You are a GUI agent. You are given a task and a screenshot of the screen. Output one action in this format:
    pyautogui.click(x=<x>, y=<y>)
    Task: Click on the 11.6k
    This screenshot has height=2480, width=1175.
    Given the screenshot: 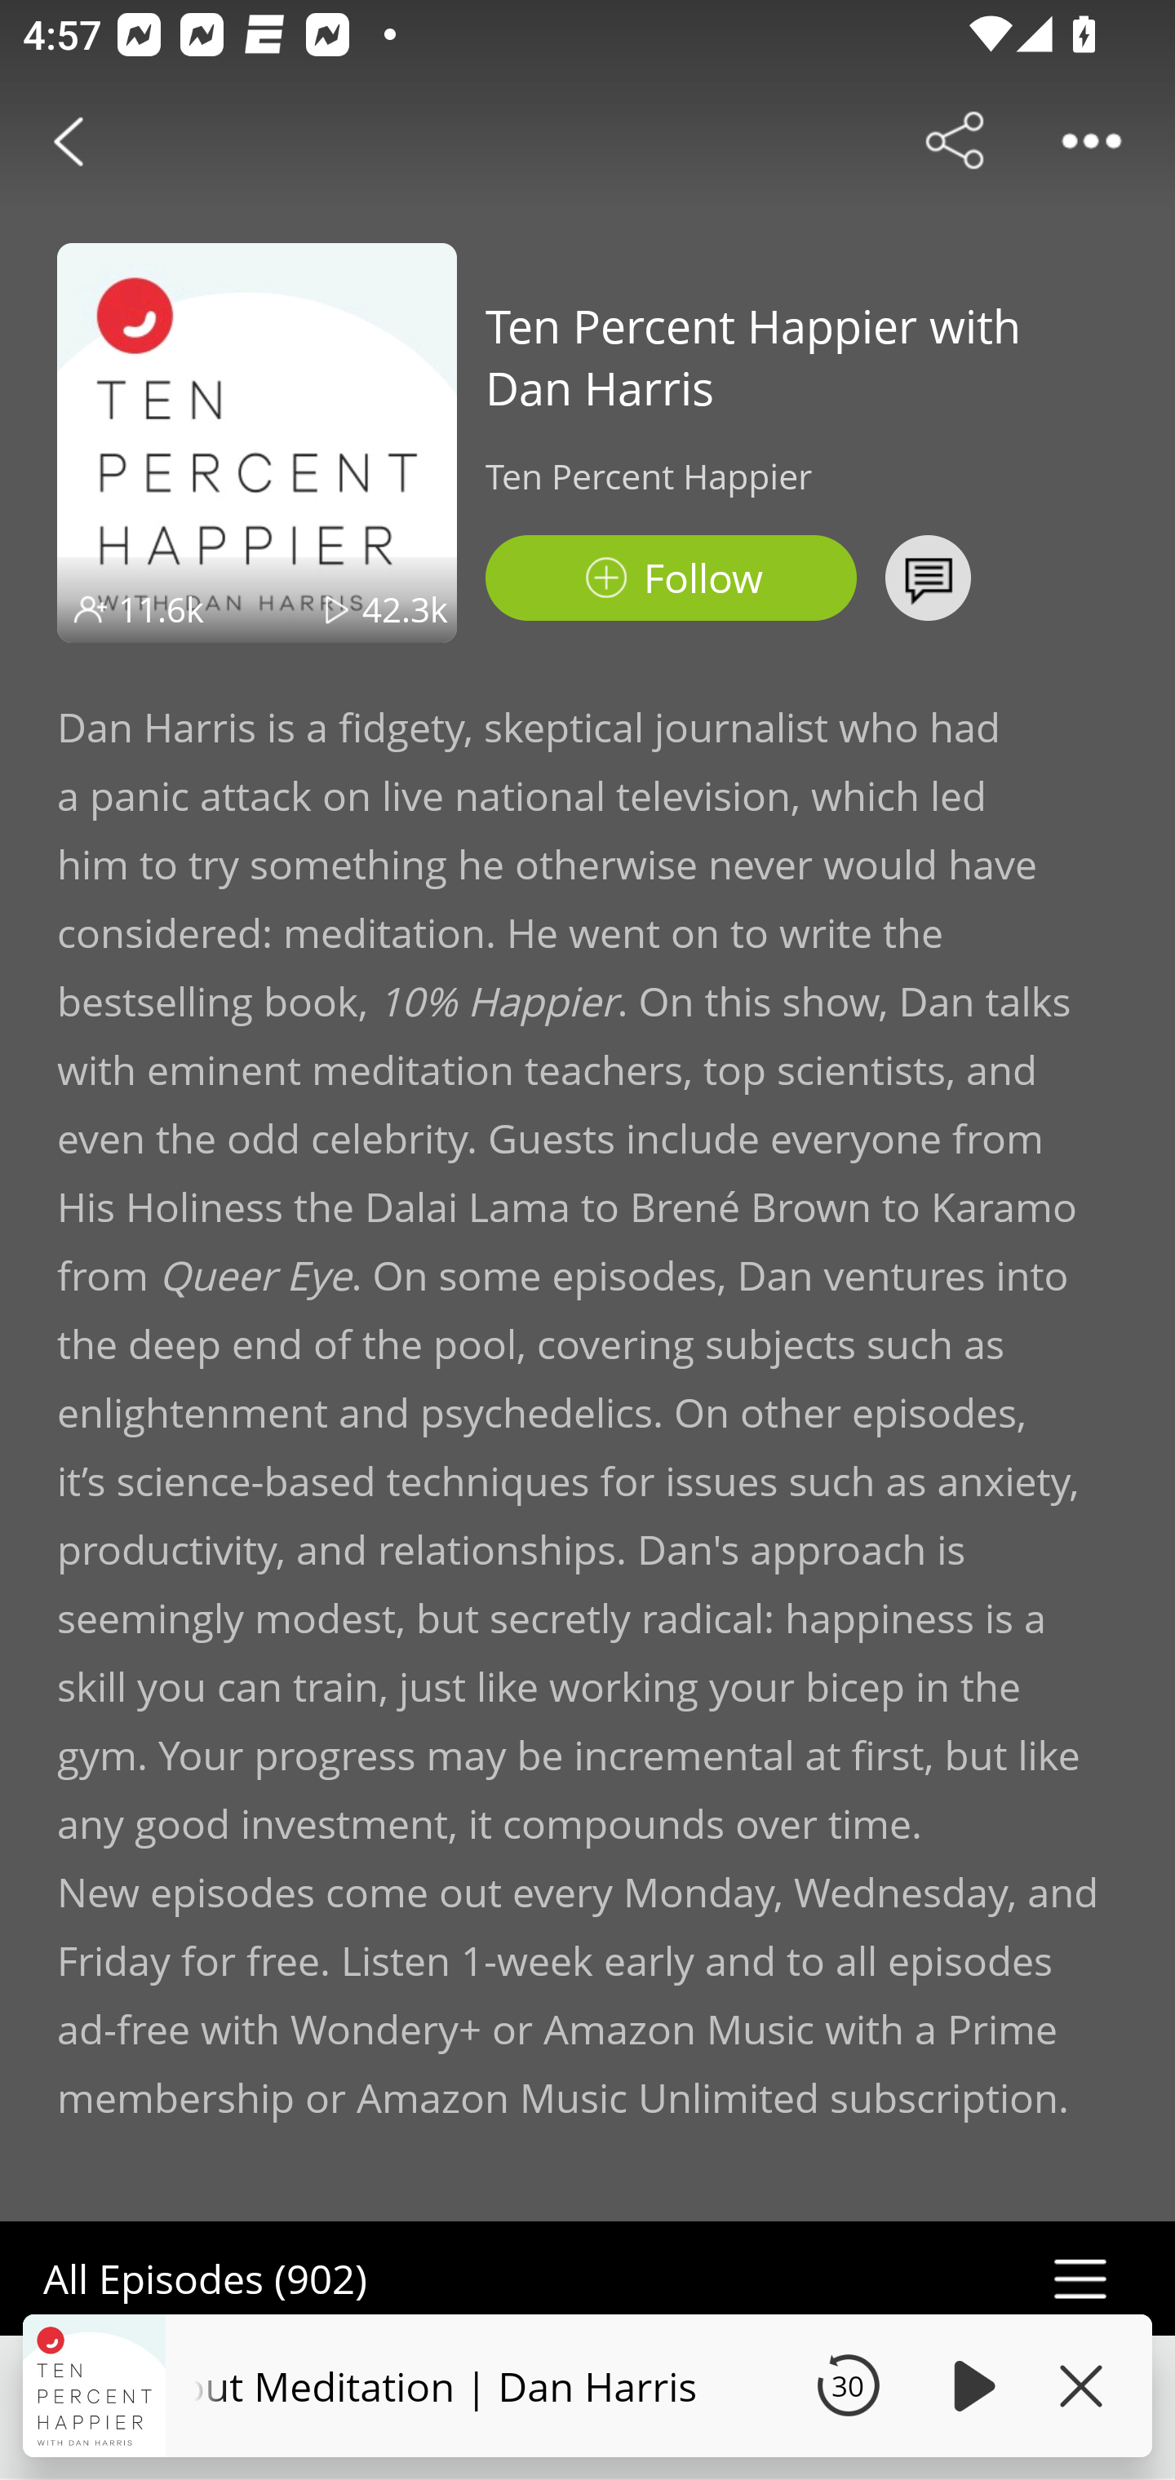 What is the action you would take?
    pyautogui.click(x=162, y=609)
    